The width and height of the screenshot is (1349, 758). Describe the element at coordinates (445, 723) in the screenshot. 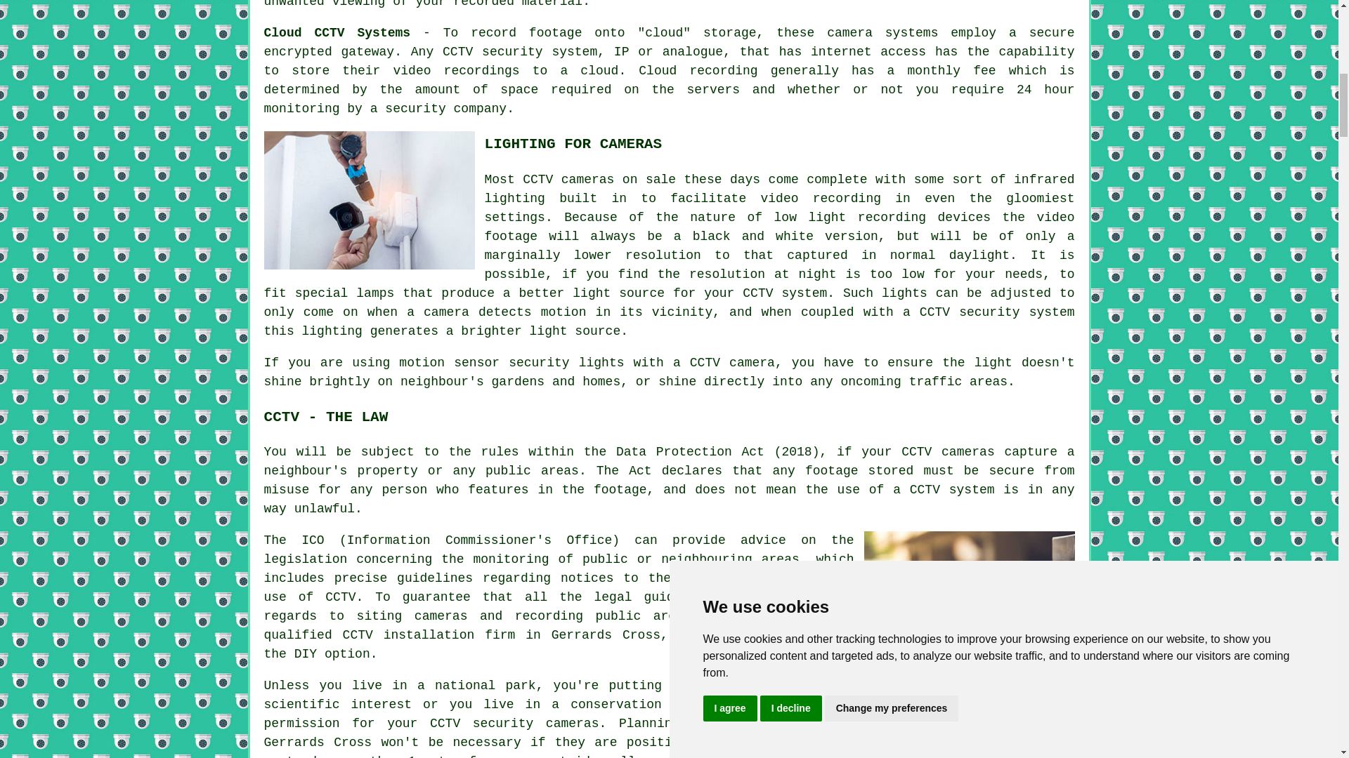

I see `CCTV` at that location.